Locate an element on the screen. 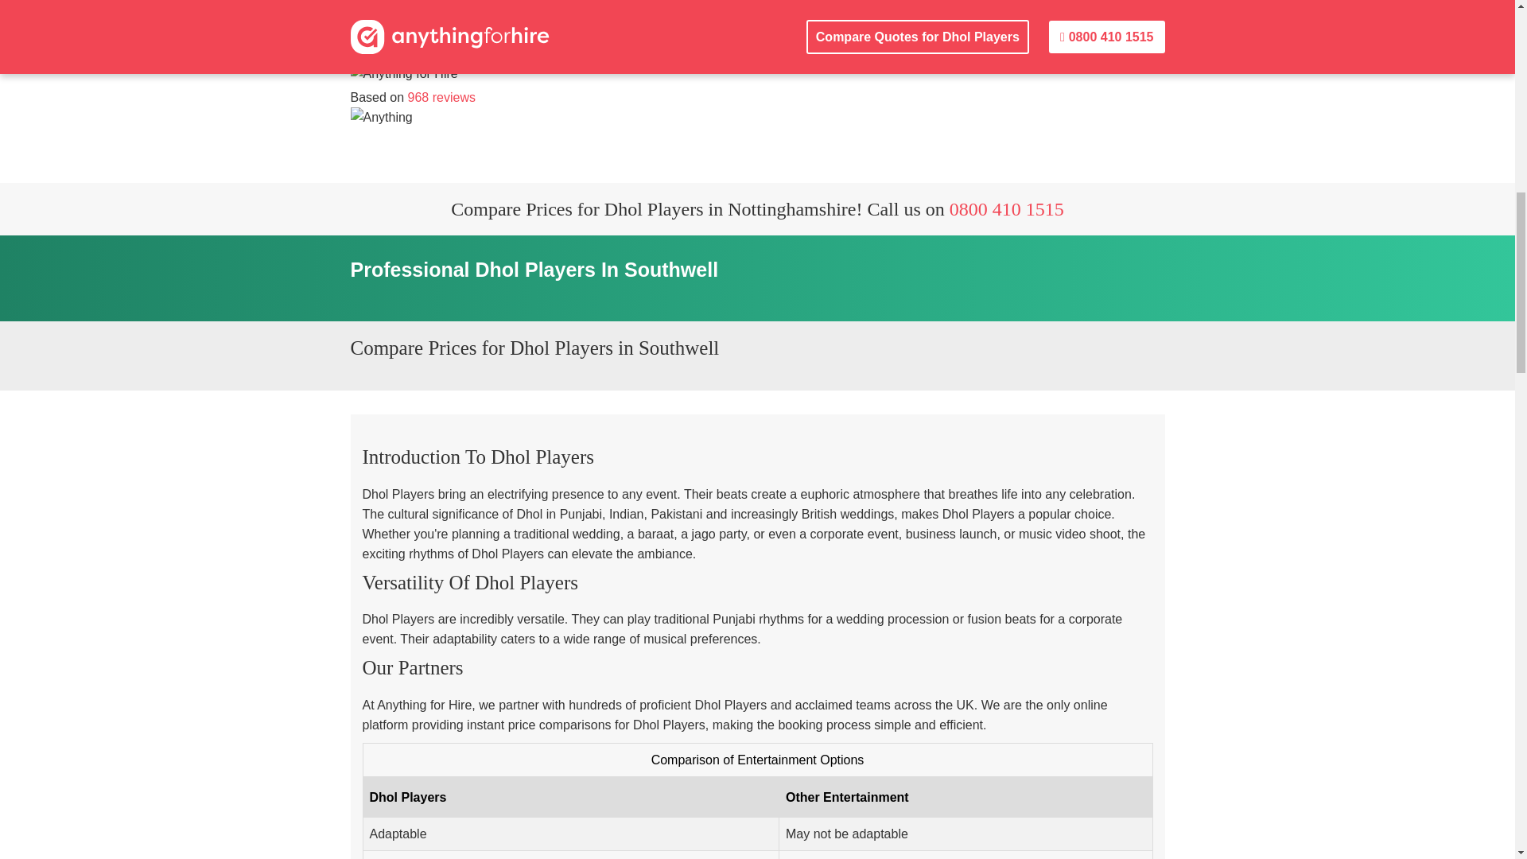  Anything for Hire trustpilot is located at coordinates (413, 75).